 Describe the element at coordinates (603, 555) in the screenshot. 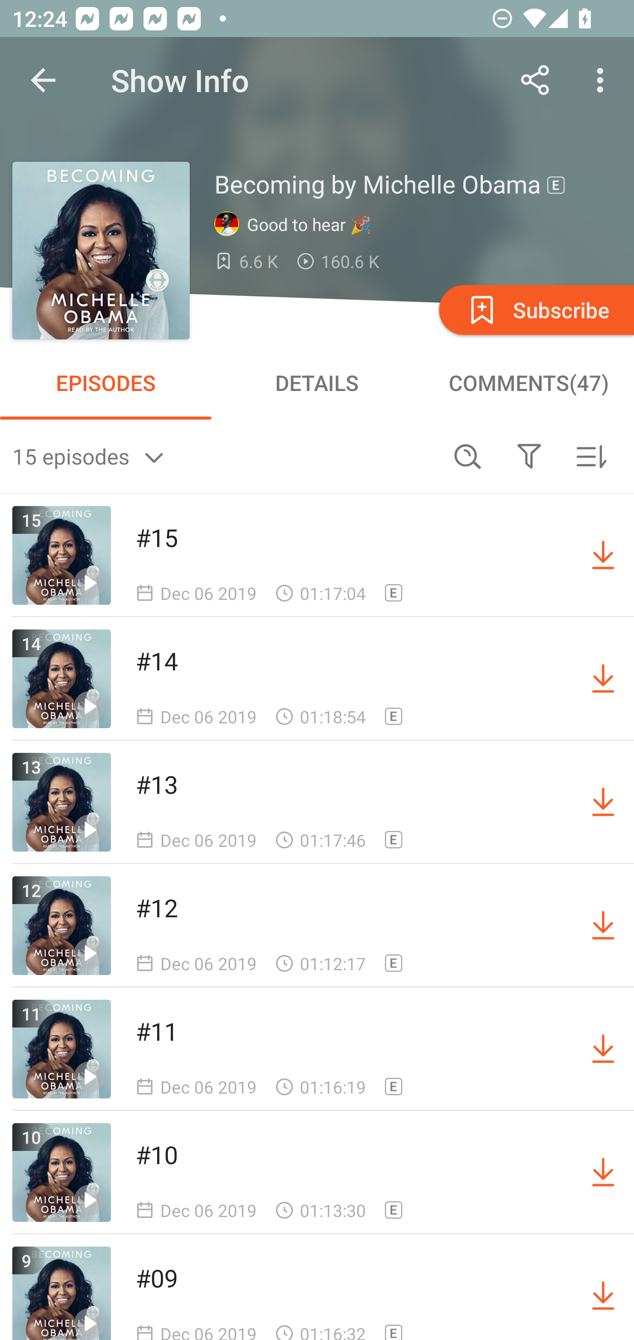

I see `Download` at that location.